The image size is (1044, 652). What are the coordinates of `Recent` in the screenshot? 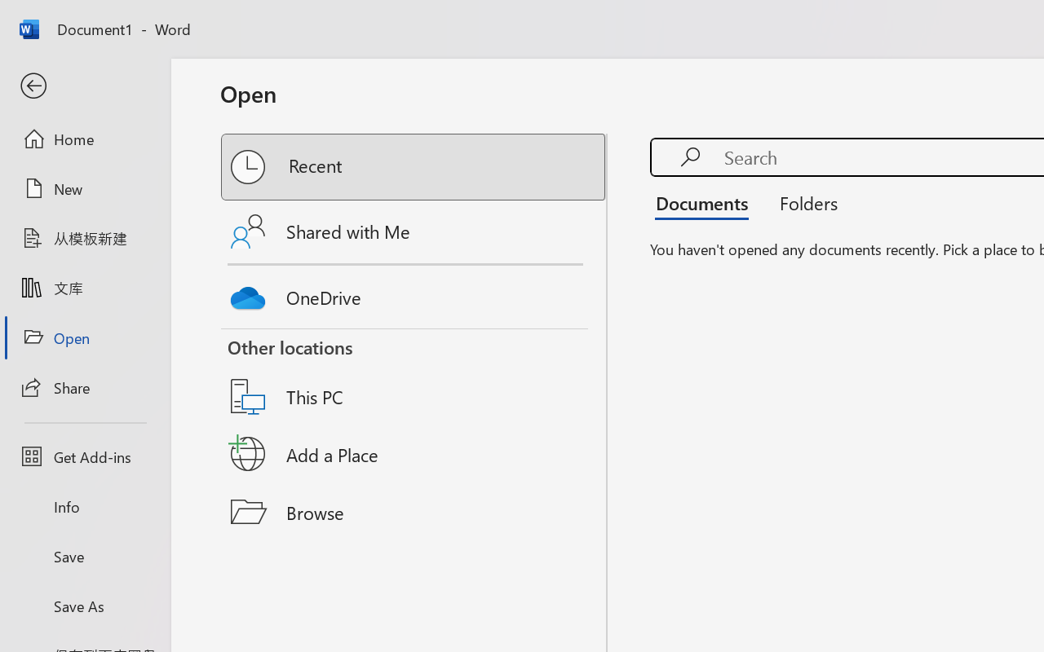 It's located at (414, 167).